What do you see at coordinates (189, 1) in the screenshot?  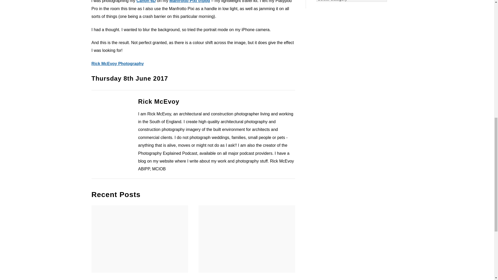 I see `Manfrotto Pixi tripod` at bounding box center [189, 1].